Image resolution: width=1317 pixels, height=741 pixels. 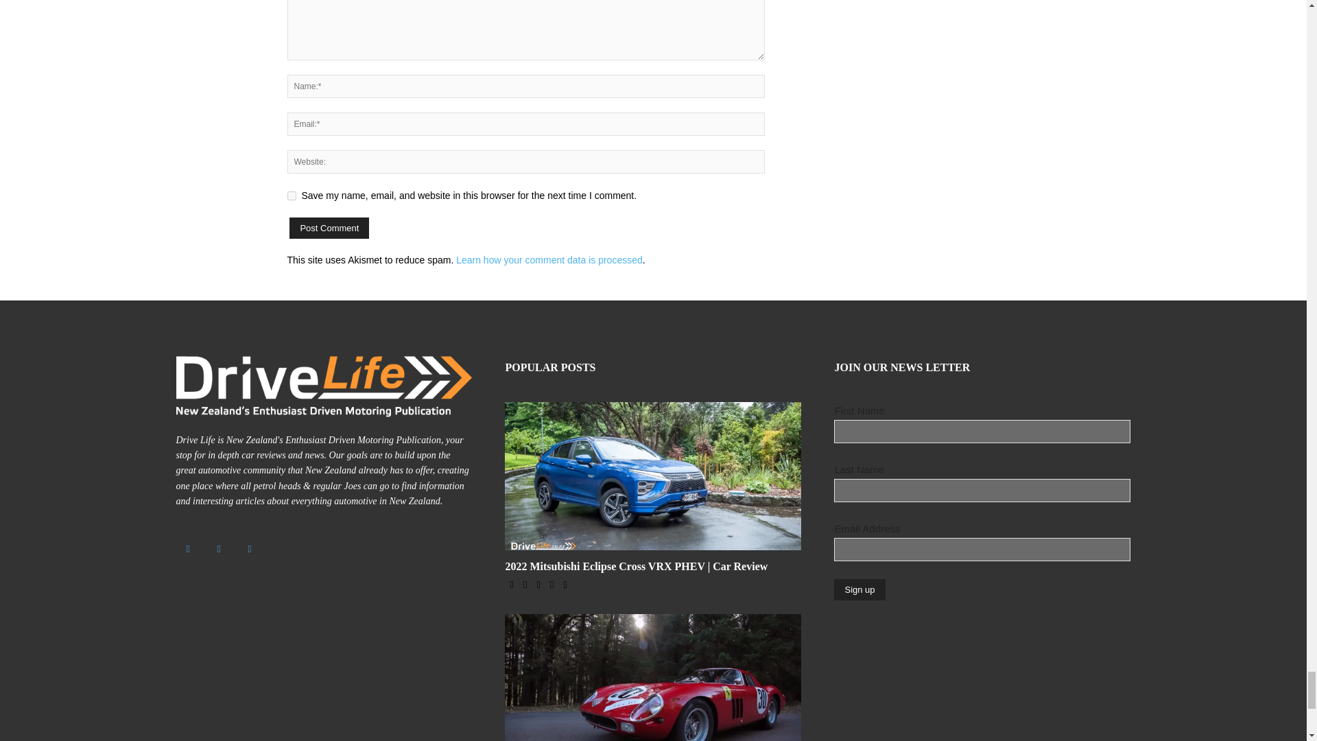 What do you see at coordinates (329, 228) in the screenshot?
I see `Post Comment` at bounding box center [329, 228].